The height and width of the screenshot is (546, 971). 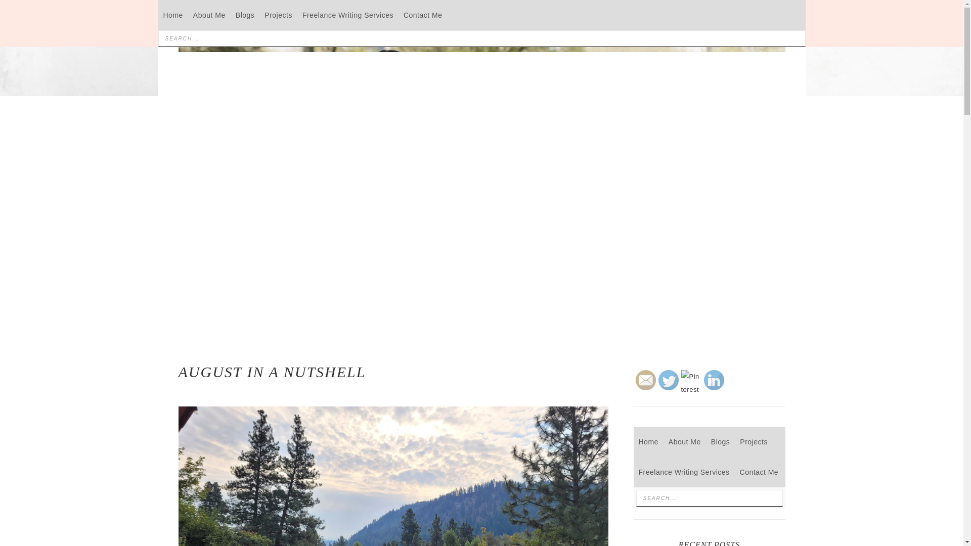 What do you see at coordinates (754, 441) in the screenshot?
I see `Projects` at bounding box center [754, 441].